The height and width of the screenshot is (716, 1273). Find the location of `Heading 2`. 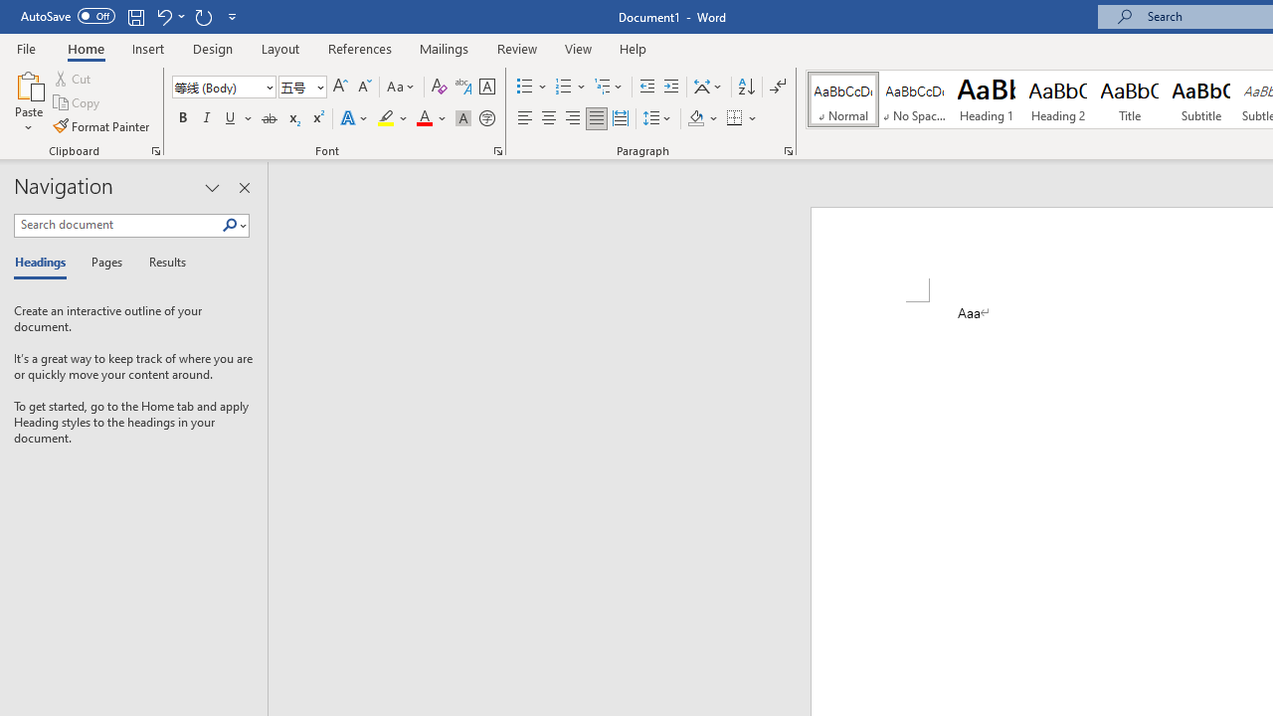

Heading 2 is located at coordinates (1057, 99).